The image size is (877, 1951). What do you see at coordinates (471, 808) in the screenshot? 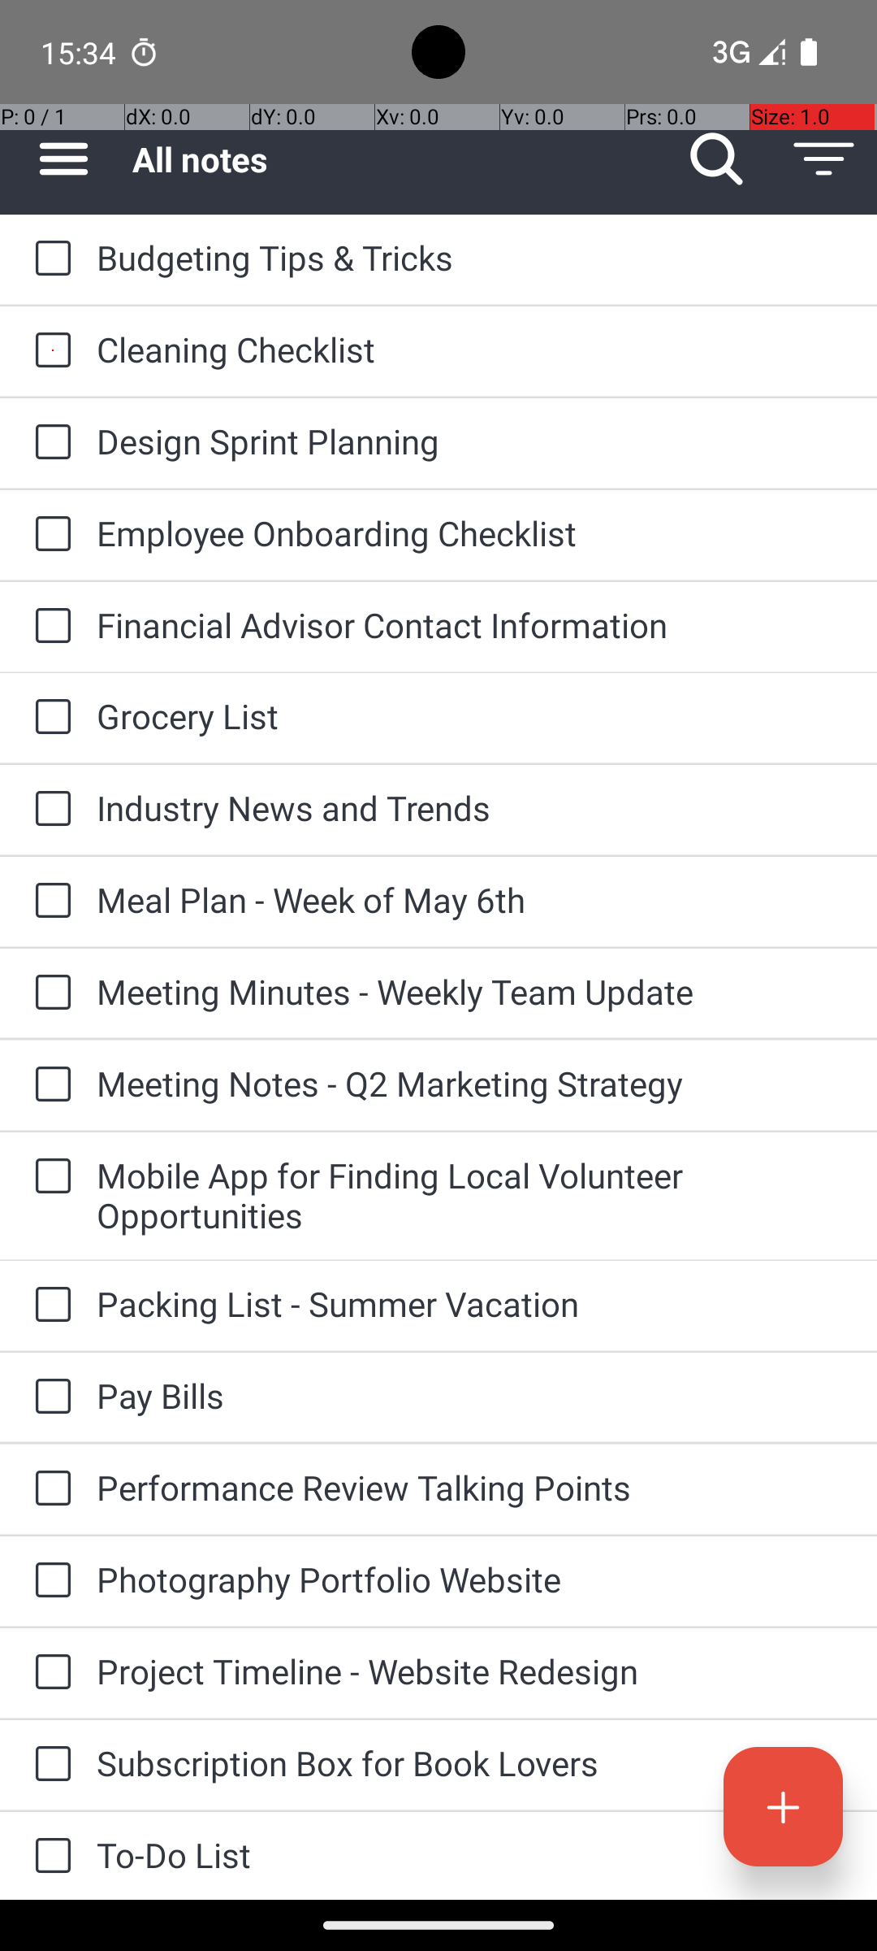
I see `Industry News and Trends` at bounding box center [471, 808].